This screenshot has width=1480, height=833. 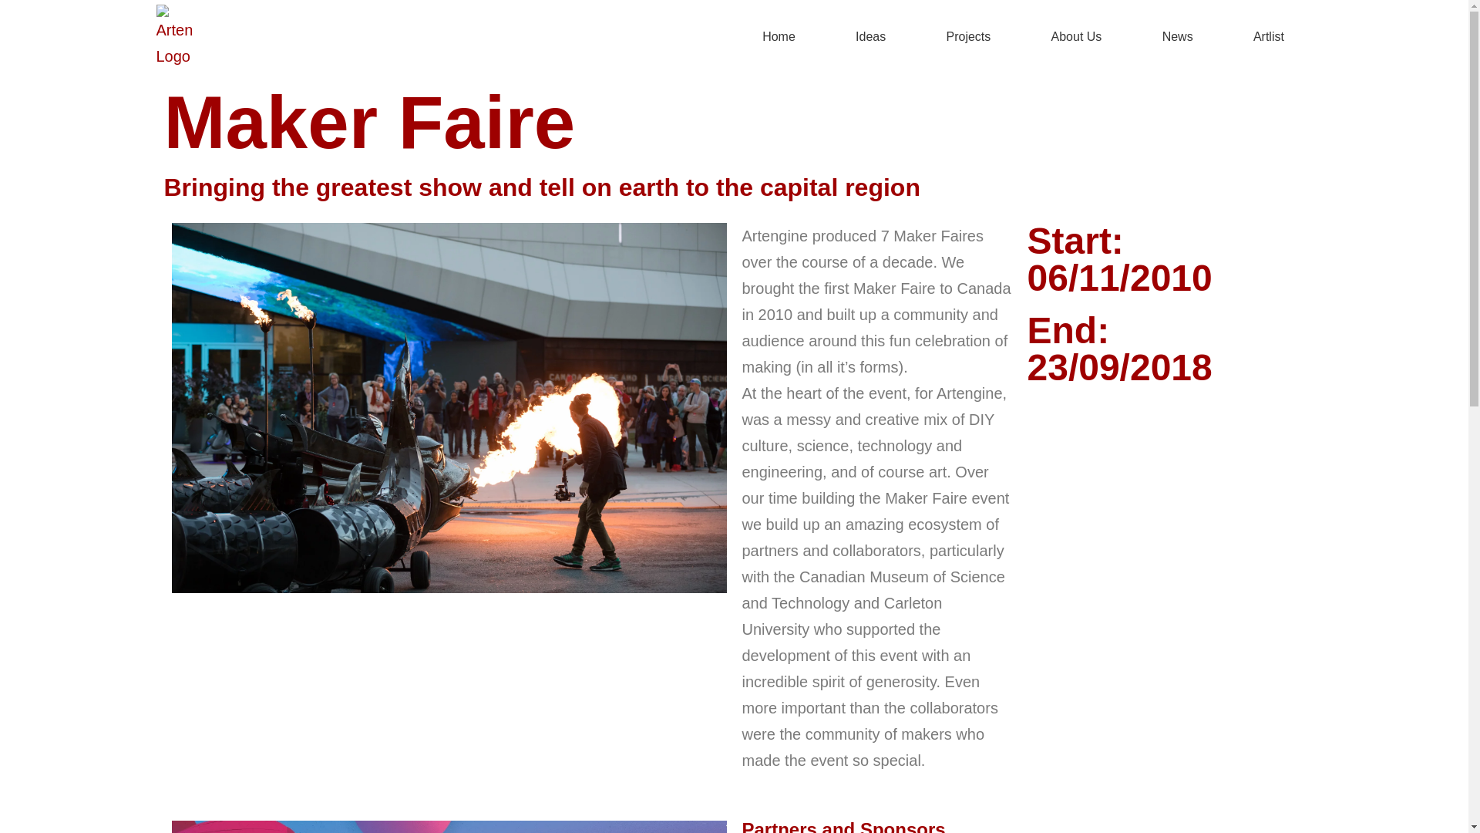 I want to click on Artlist, so click(x=1269, y=37).